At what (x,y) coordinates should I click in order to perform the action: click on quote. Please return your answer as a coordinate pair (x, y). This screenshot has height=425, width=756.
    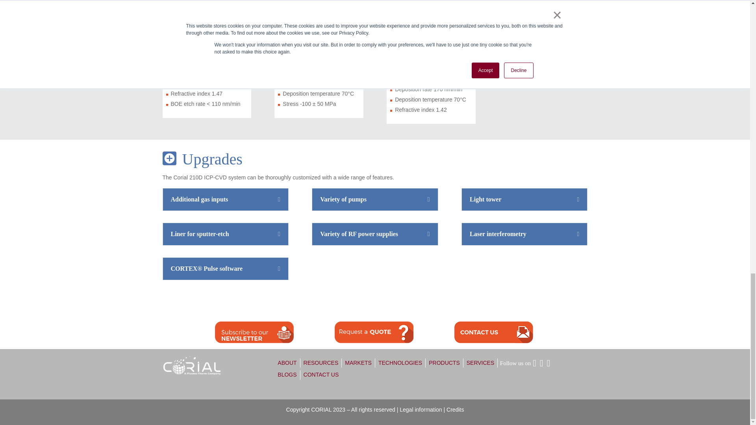
    Looking at the image, I should click on (374, 332).